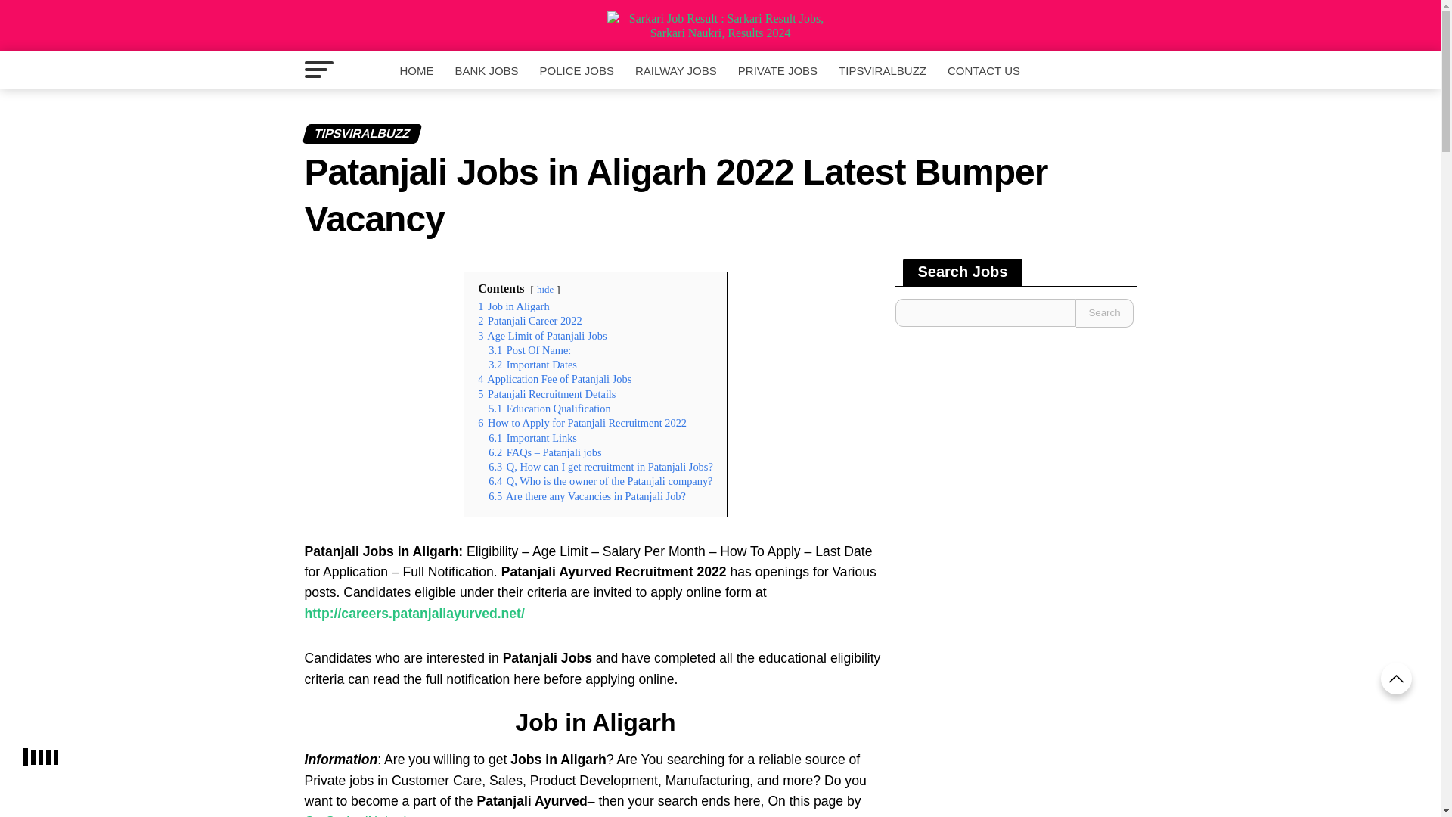 This screenshot has width=1452, height=817. Describe the element at coordinates (513, 306) in the screenshot. I see `1 Job in Aligarh` at that location.